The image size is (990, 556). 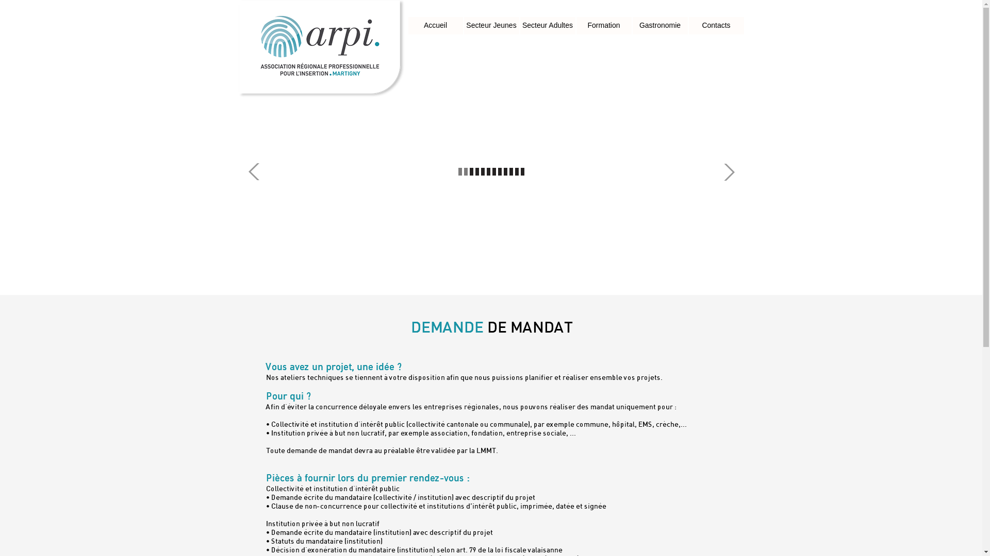 What do you see at coordinates (717, 26) in the screenshot?
I see `Contacts` at bounding box center [717, 26].